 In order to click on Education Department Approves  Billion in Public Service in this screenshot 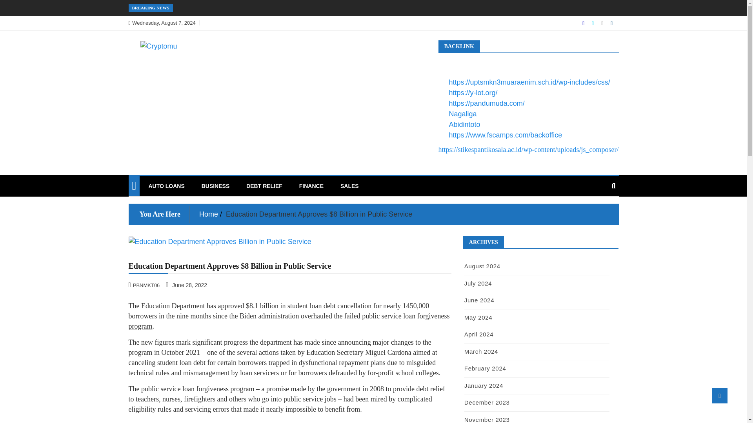, I will do `click(290, 241)`.